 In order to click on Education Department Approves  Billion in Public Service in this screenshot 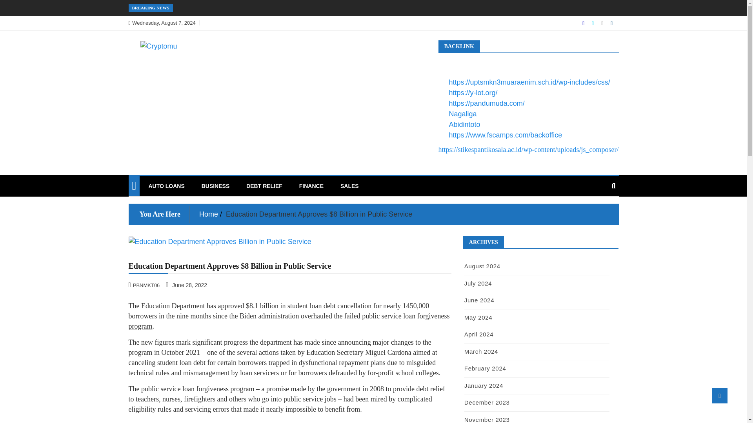, I will do `click(290, 241)`.